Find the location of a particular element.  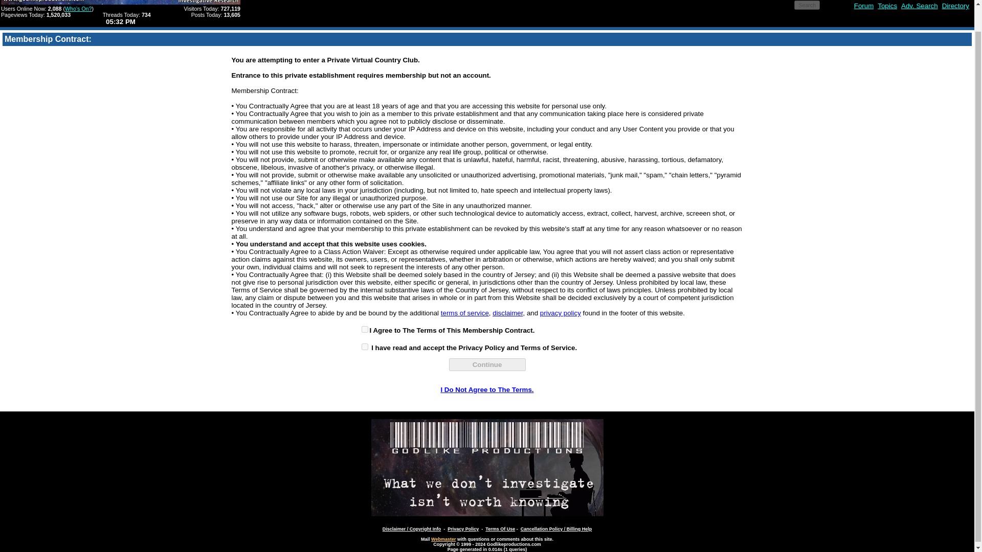

Forum is located at coordinates (864, 6).